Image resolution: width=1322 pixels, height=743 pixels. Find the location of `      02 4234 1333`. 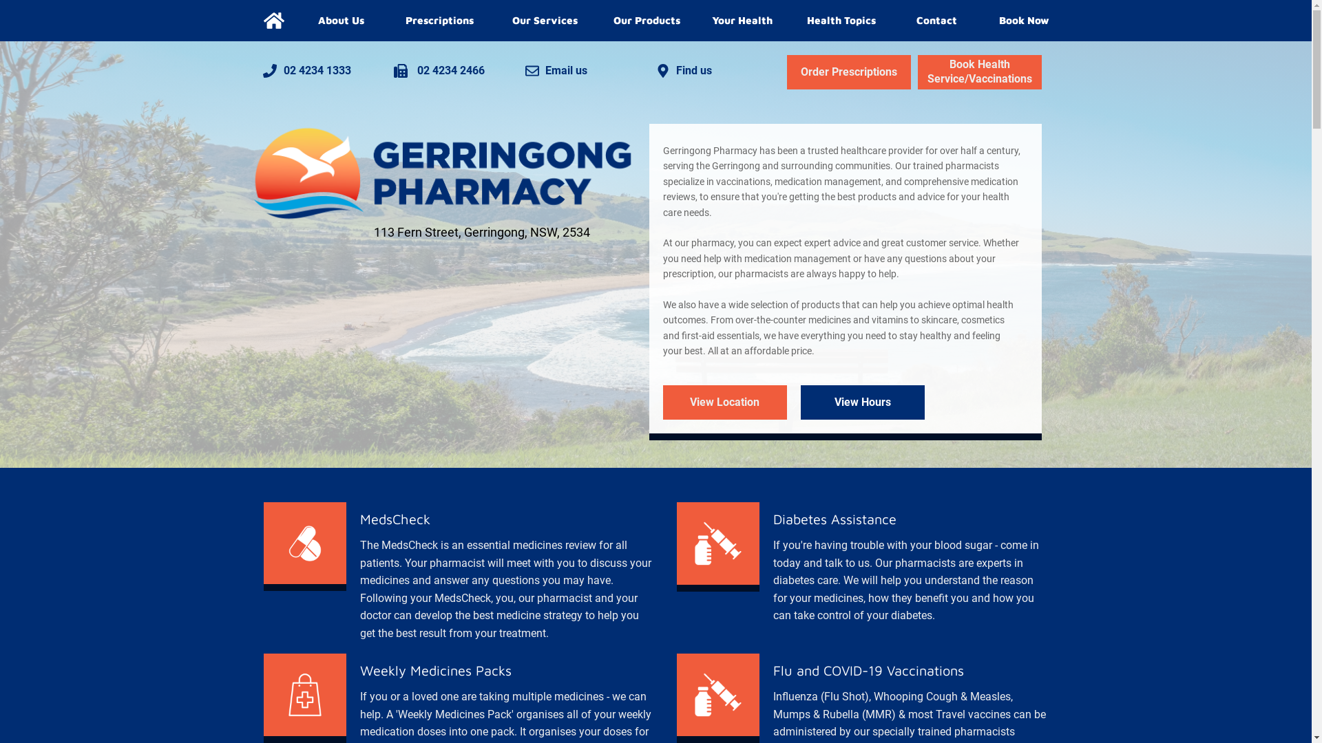

      02 4234 1333 is located at coordinates (318, 70).